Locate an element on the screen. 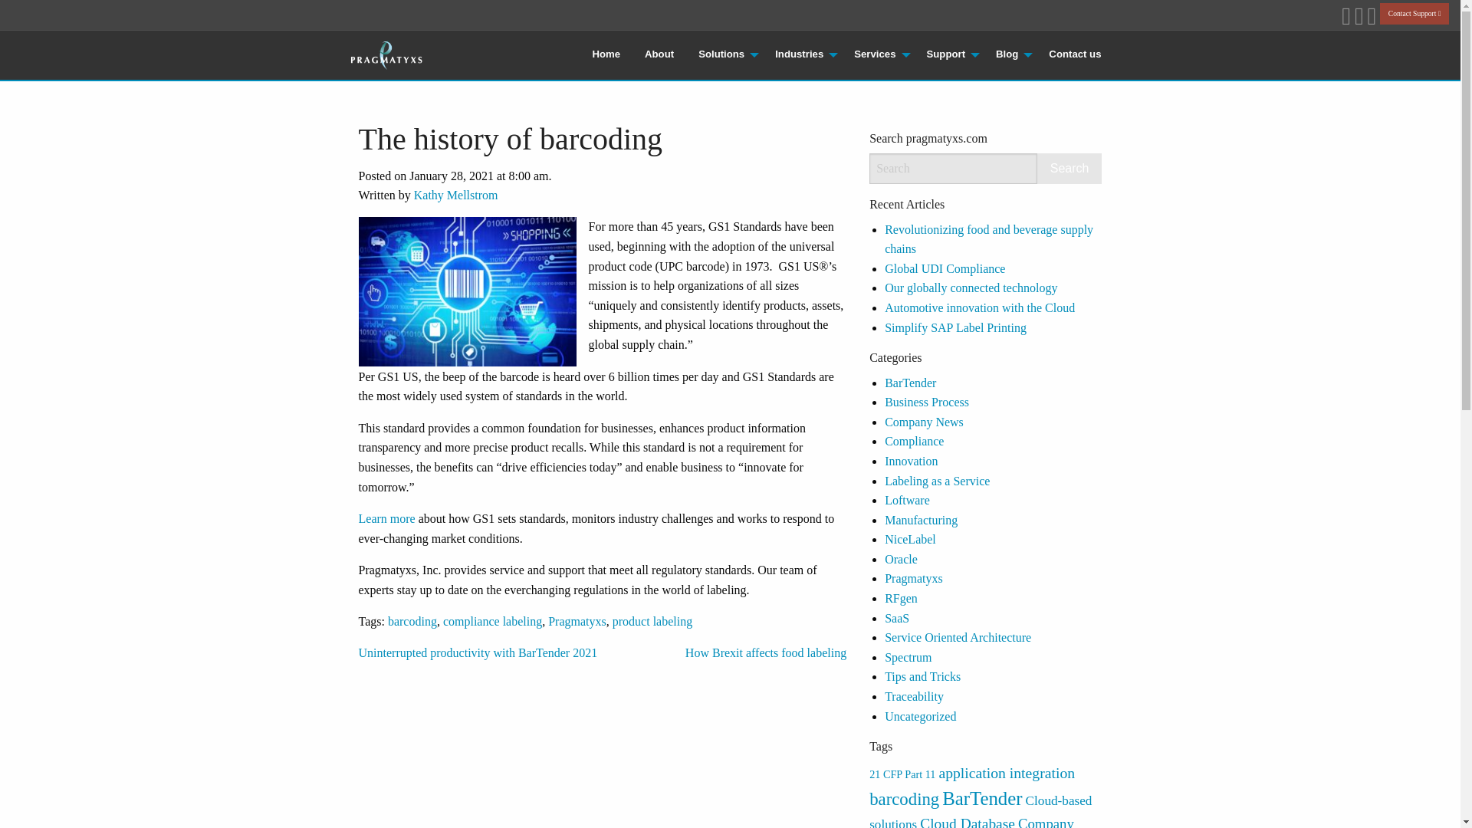 The height and width of the screenshot is (828, 1472). Solutions is located at coordinates (724, 54).